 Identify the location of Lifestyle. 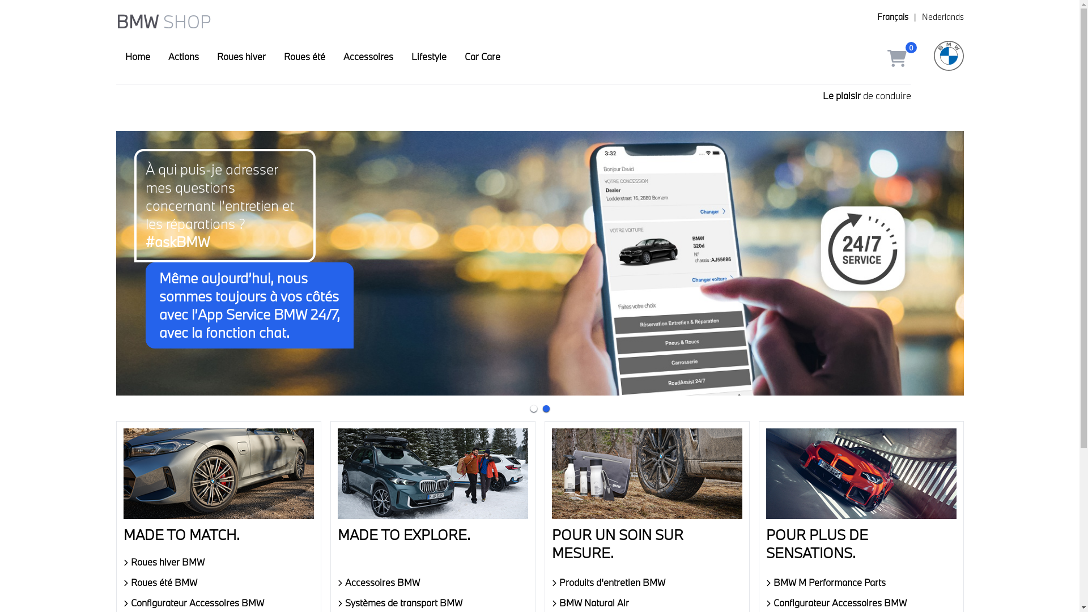
(429, 58).